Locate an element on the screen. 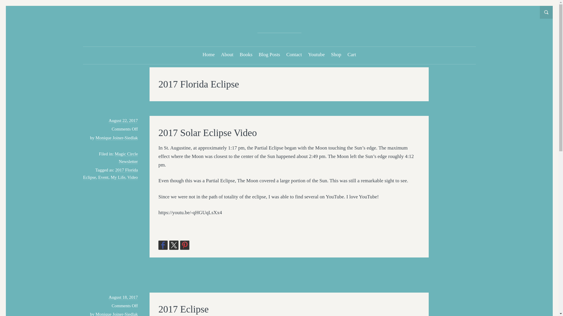 The width and height of the screenshot is (563, 316). Event is located at coordinates (103, 177).